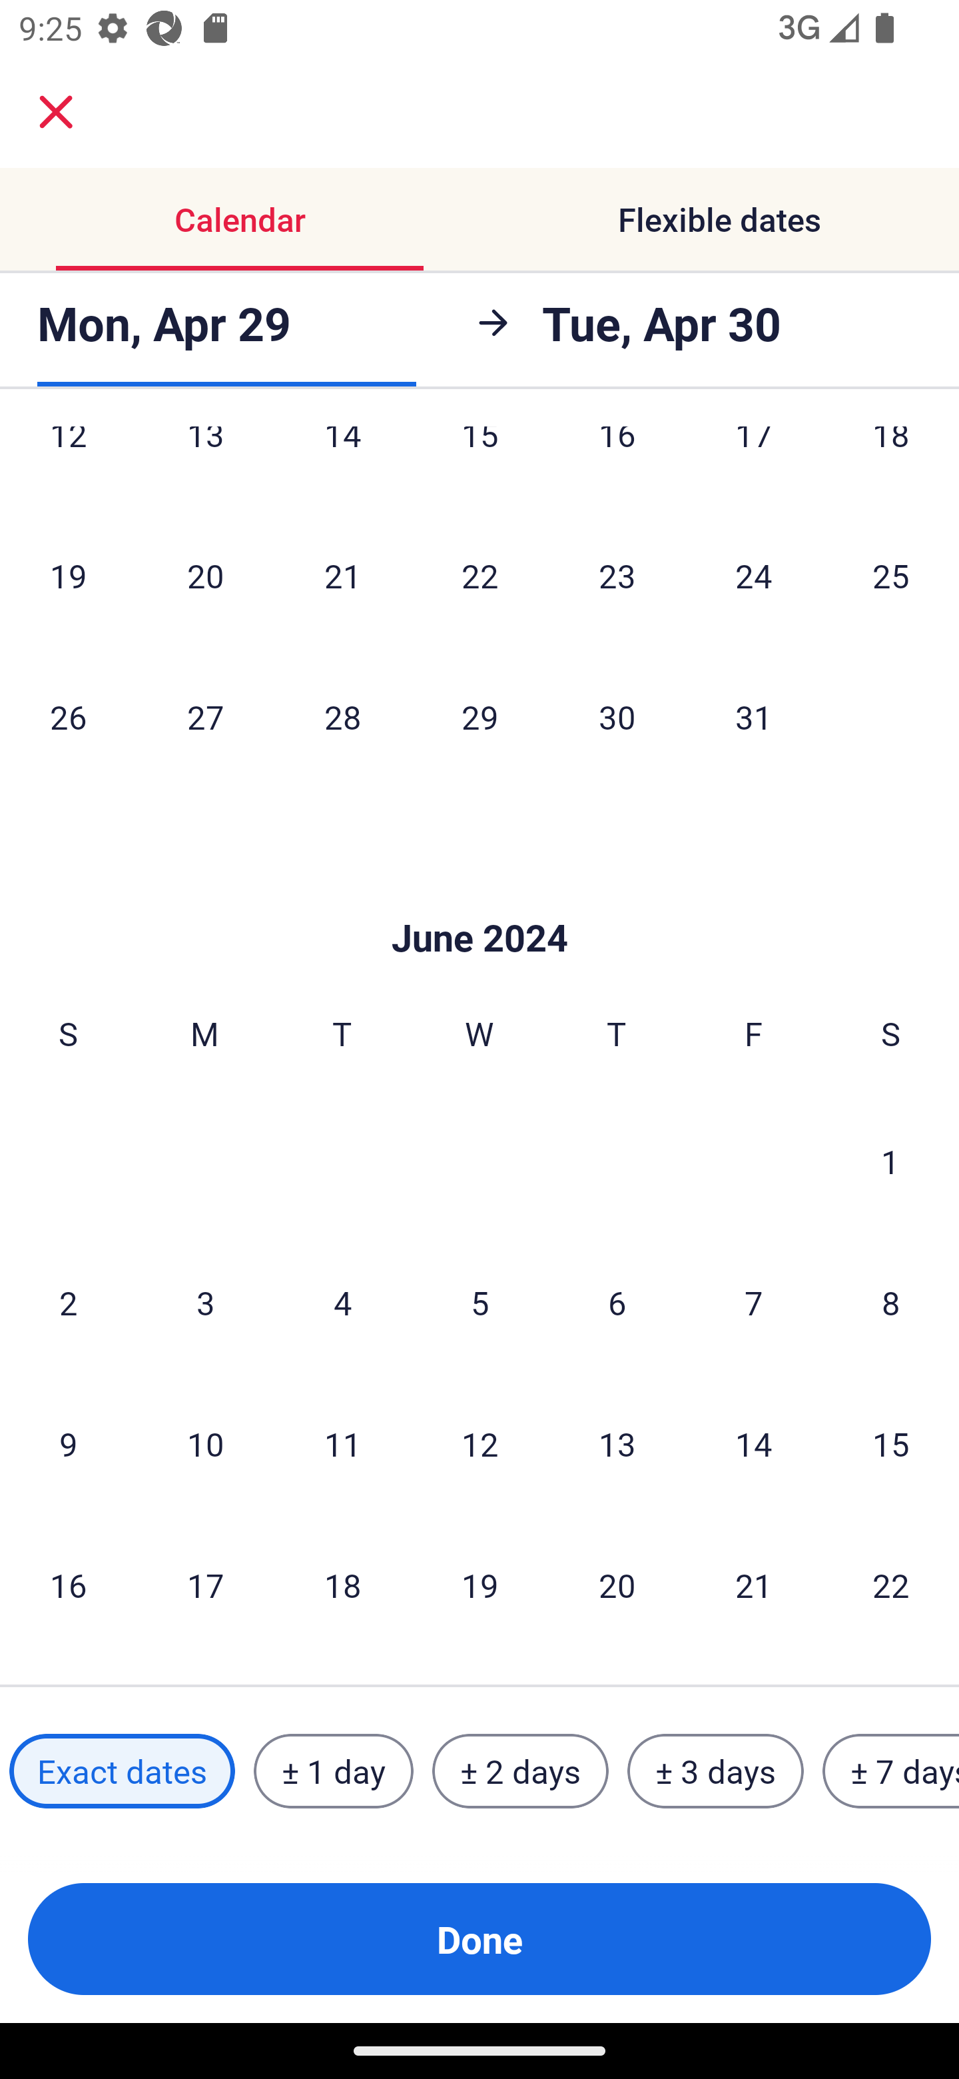  I want to click on 14 Friday, June 14, 2024, so click(754, 1443).